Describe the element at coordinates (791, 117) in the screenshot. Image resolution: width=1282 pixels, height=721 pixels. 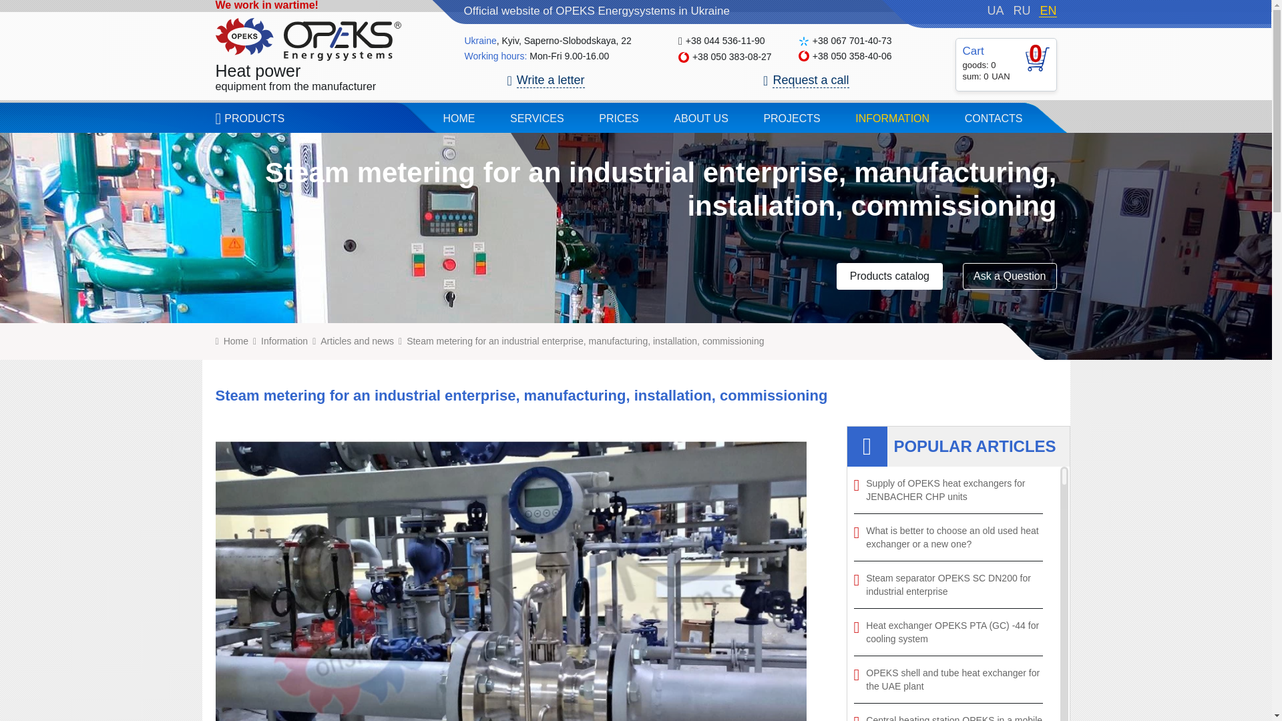
I see `SERVICES` at that location.